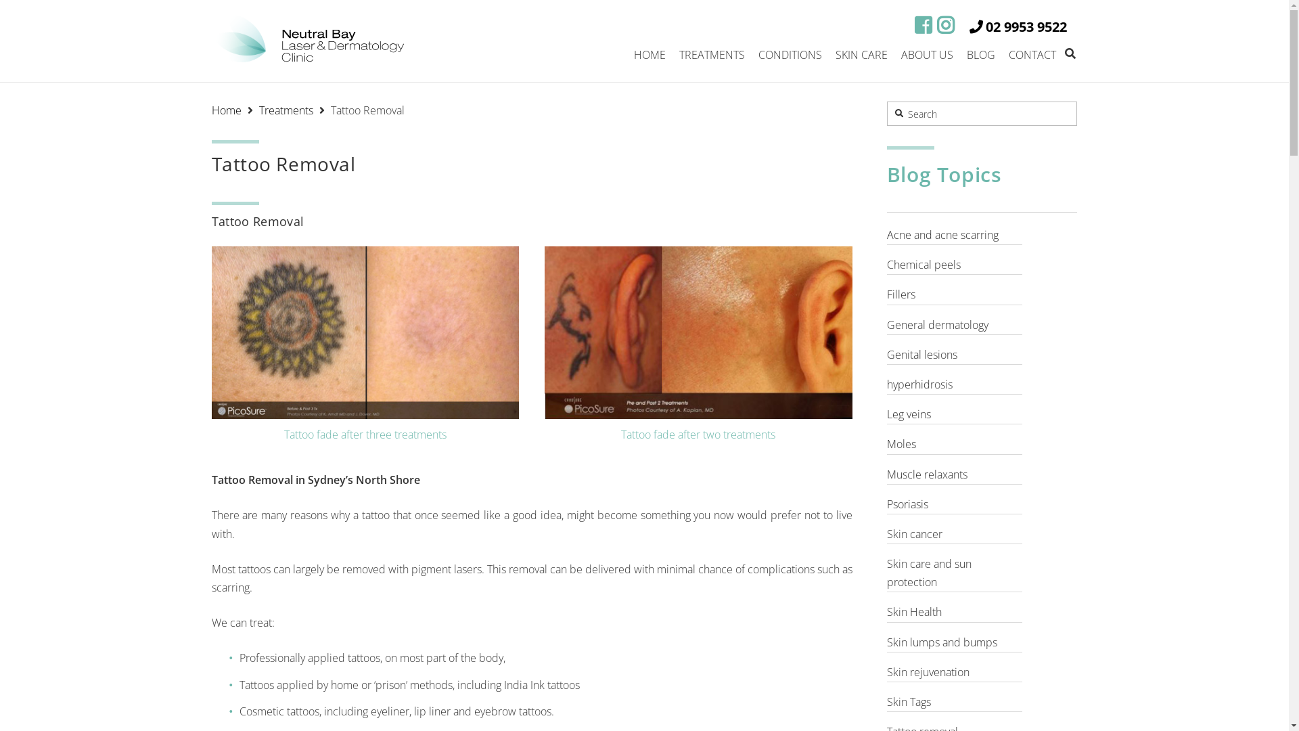  I want to click on Treatments, so click(286, 110).